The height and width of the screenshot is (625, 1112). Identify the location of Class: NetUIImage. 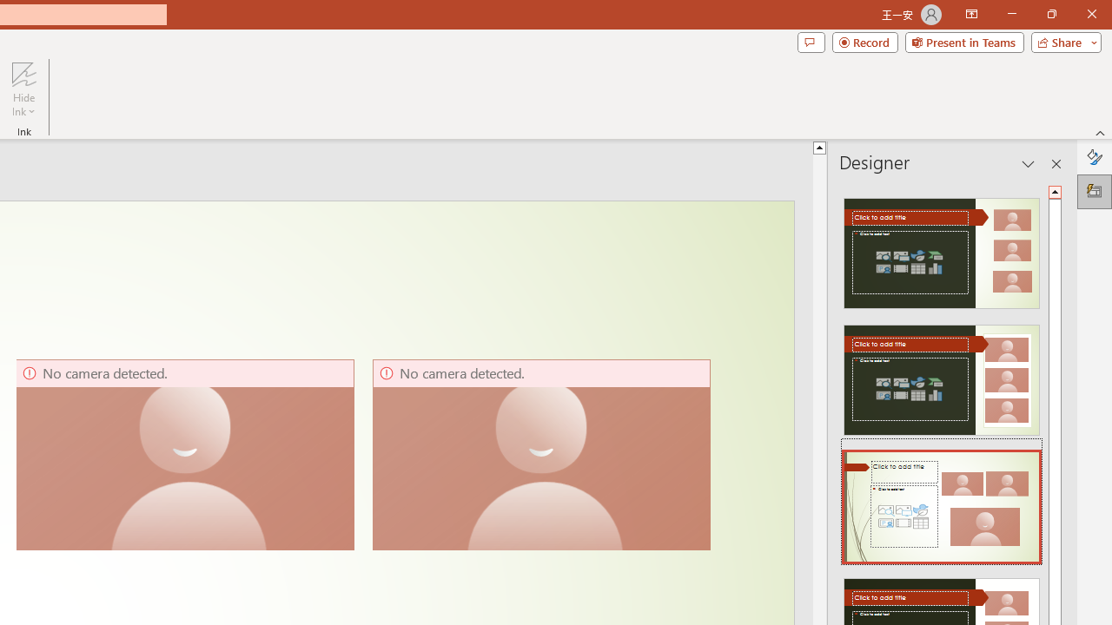
(941, 507).